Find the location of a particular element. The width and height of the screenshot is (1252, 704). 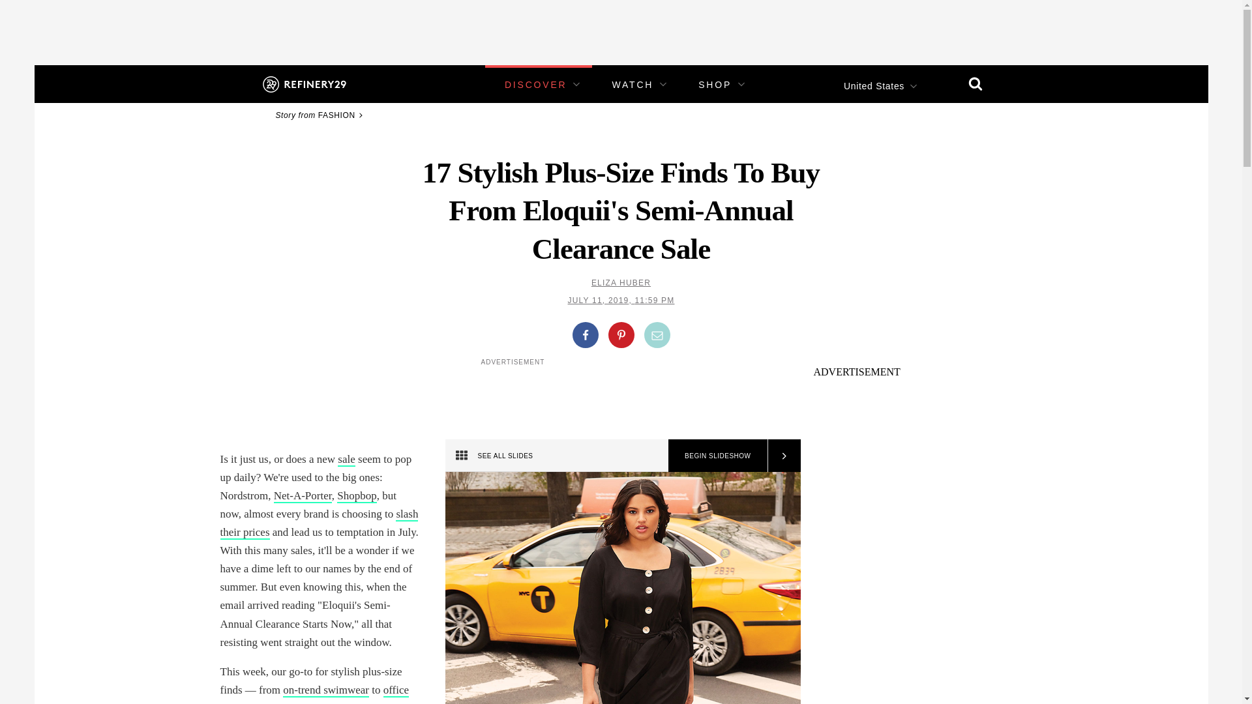

Share on Pinterest is located at coordinates (620, 334).